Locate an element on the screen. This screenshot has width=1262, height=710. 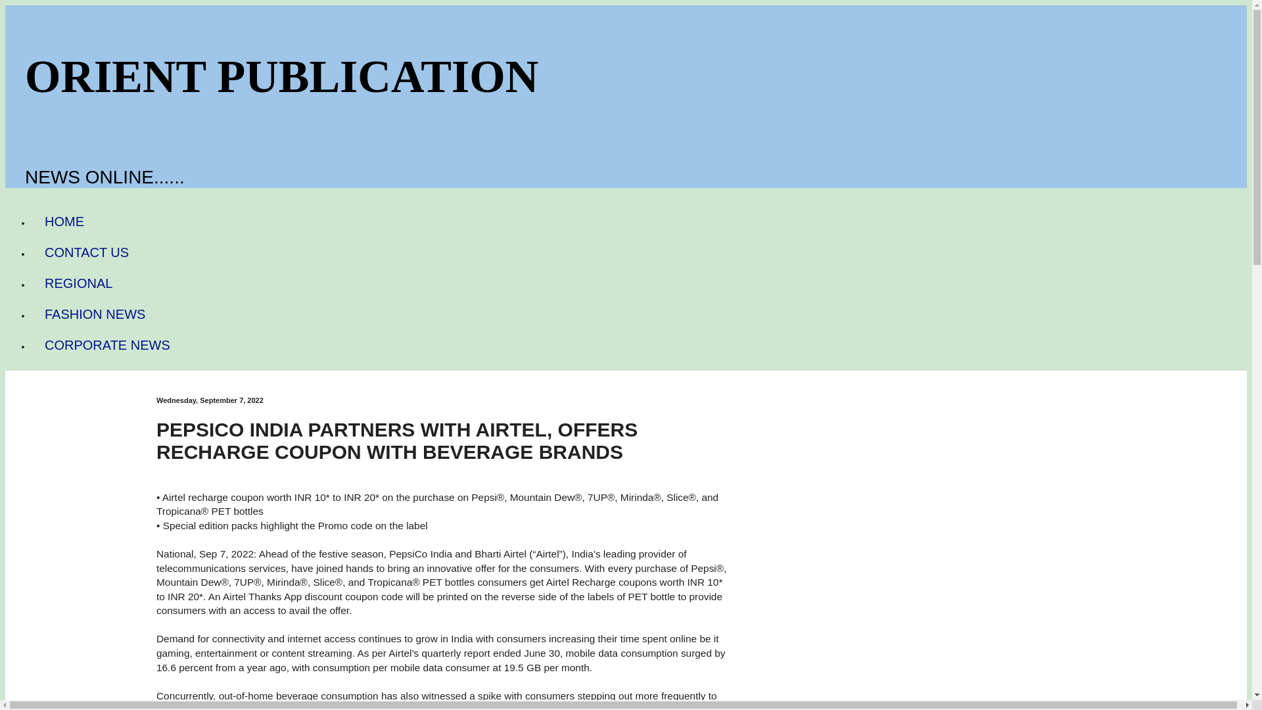
FASHION NEWS is located at coordinates (95, 314).